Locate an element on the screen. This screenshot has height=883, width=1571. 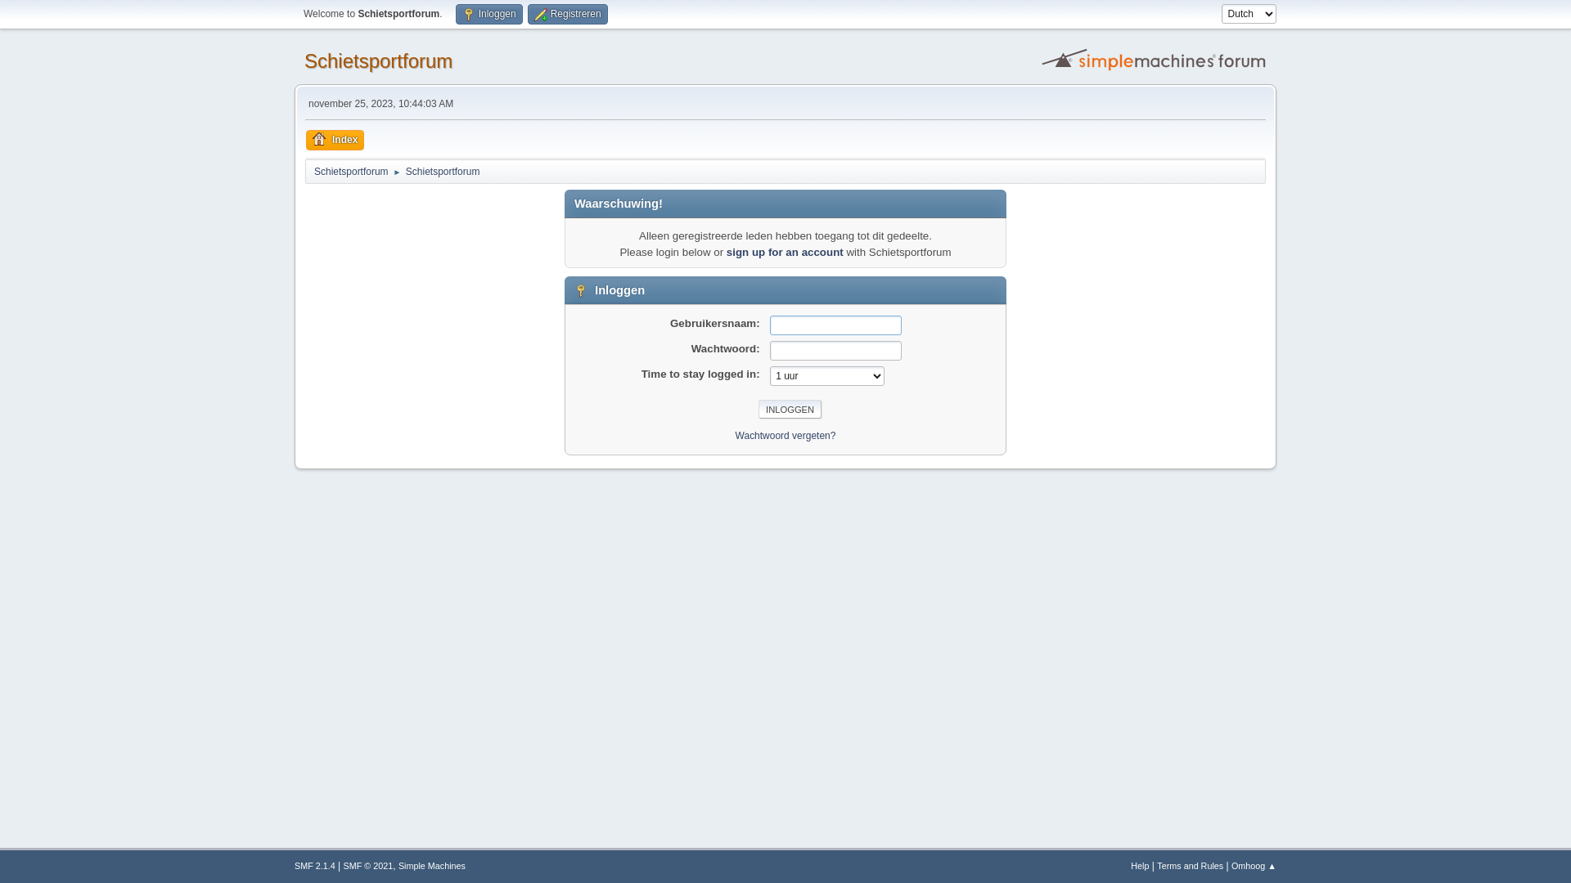
Registreren is located at coordinates (568, 15).